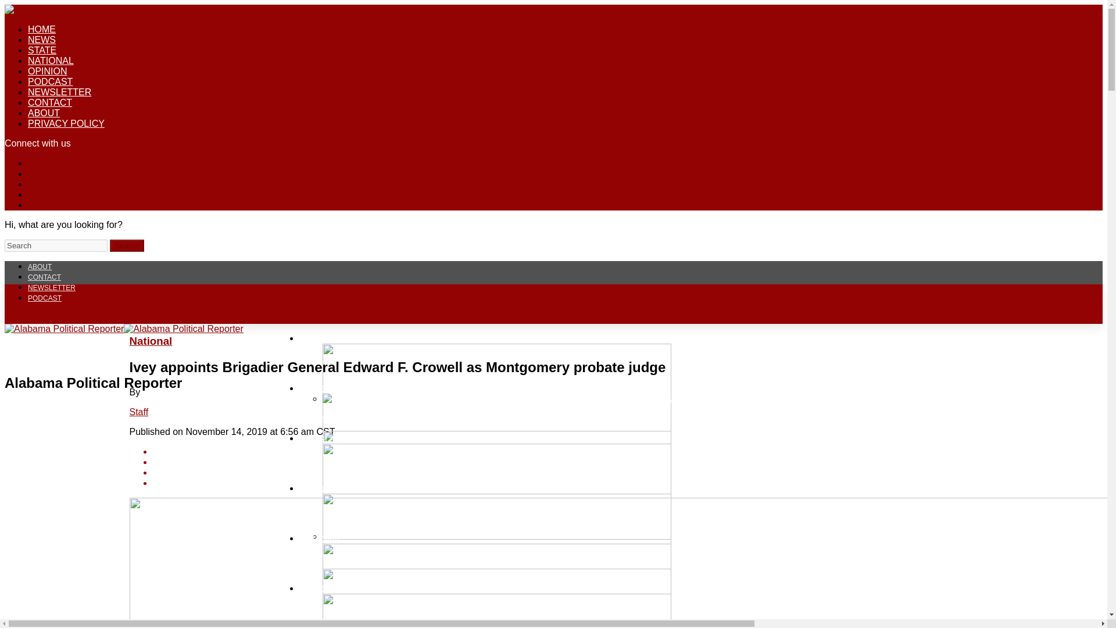 The image size is (1116, 628). I want to click on ABOUT, so click(40, 266).